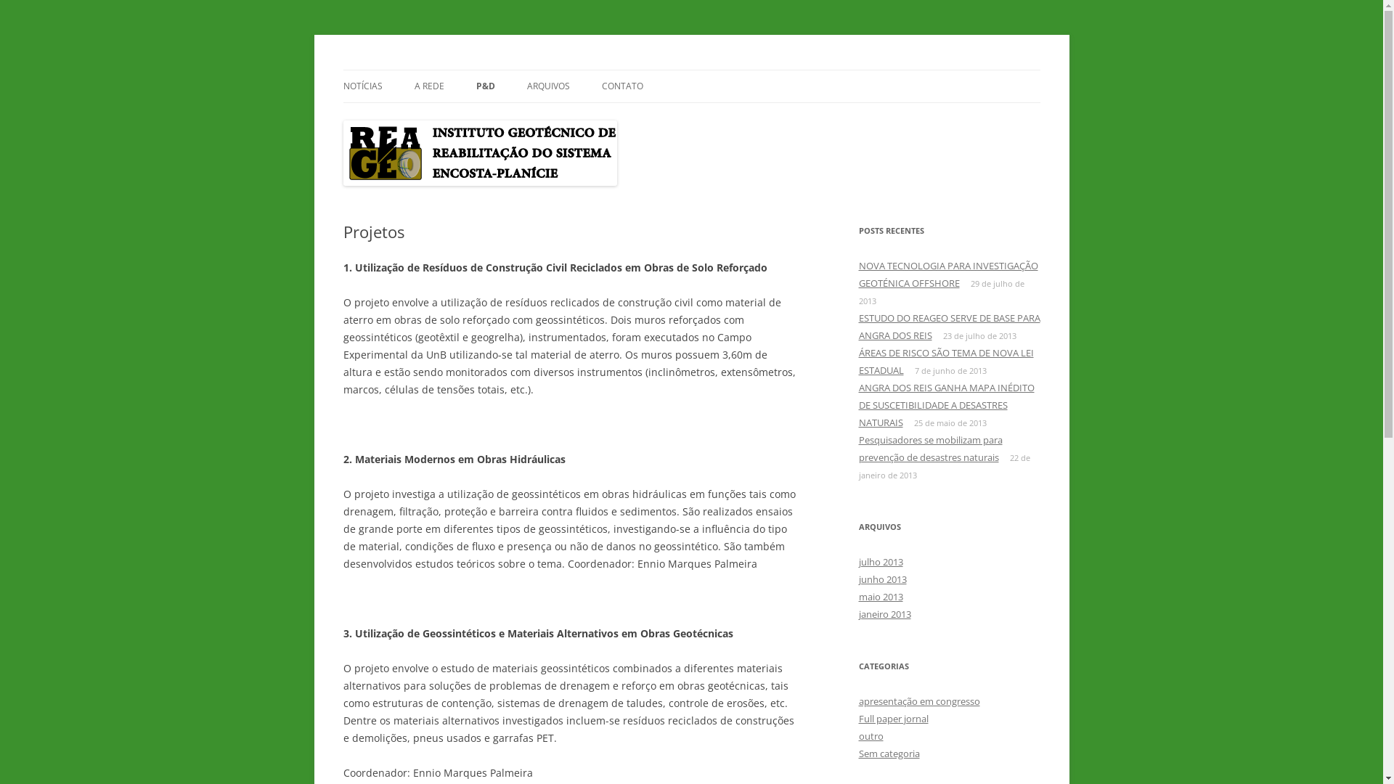  Describe the element at coordinates (949, 327) in the screenshot. I see `ESTUDO DO REAGEO SERVE DE BASE PARA ANGRA DOS REIS` at that location.